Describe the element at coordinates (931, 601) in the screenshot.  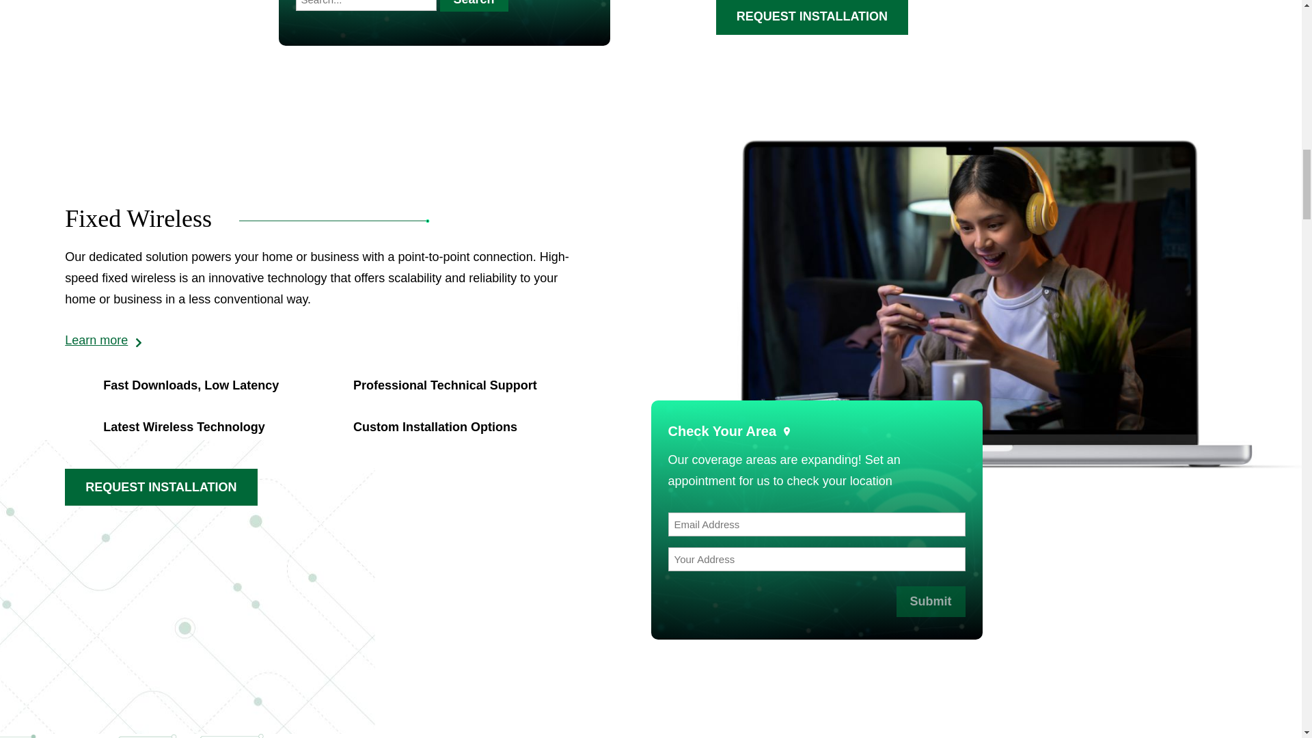
I see `Submit` at that location.